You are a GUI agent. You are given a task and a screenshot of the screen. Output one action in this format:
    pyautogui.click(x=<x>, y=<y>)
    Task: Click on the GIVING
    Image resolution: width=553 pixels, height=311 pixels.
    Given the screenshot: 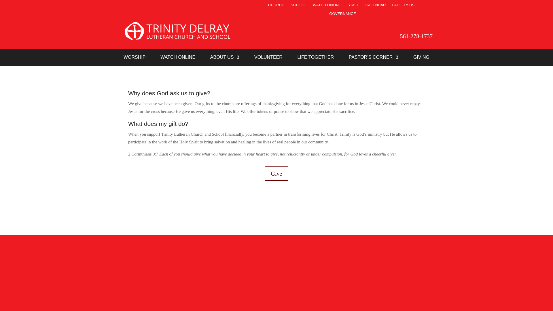 What is the action you would take?
    pyautogui.click(x=421, y=58)
    